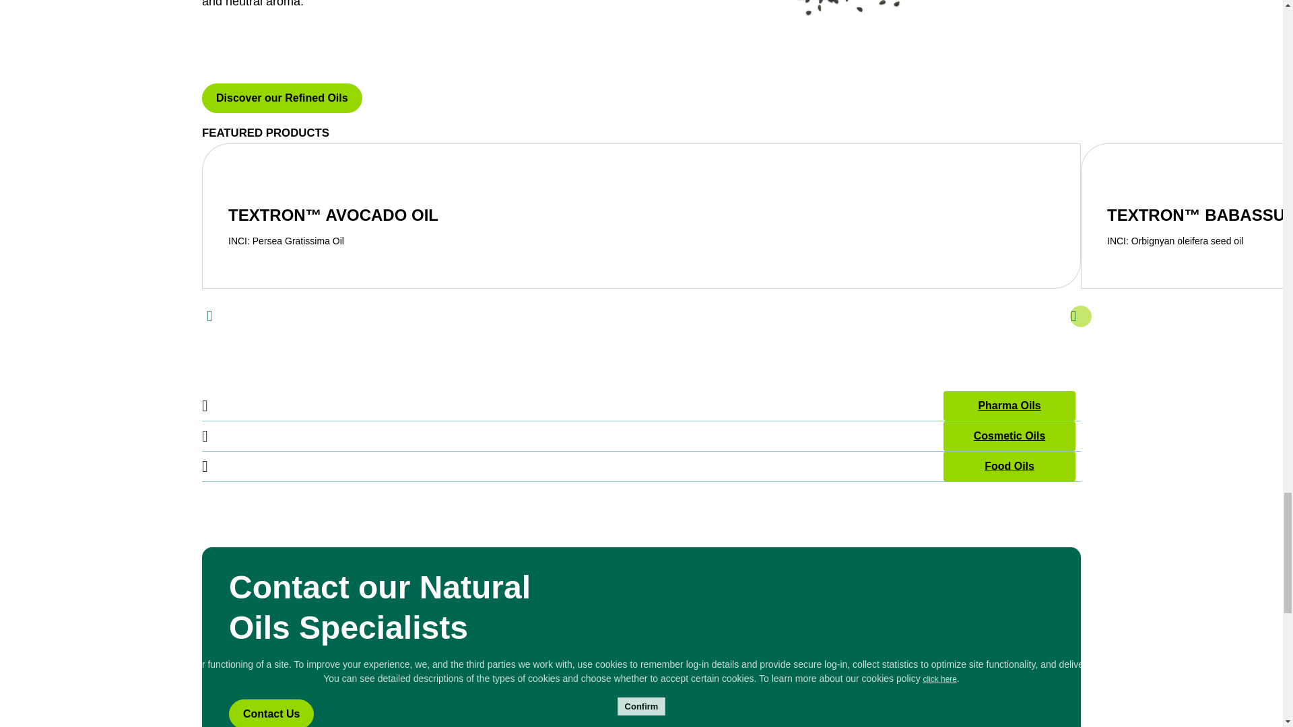  What do you see at coordinates (1009, 405) in the screenshot?
I see `Vantage Pharma Oils Brochure` at bounding box center [1009, 405].